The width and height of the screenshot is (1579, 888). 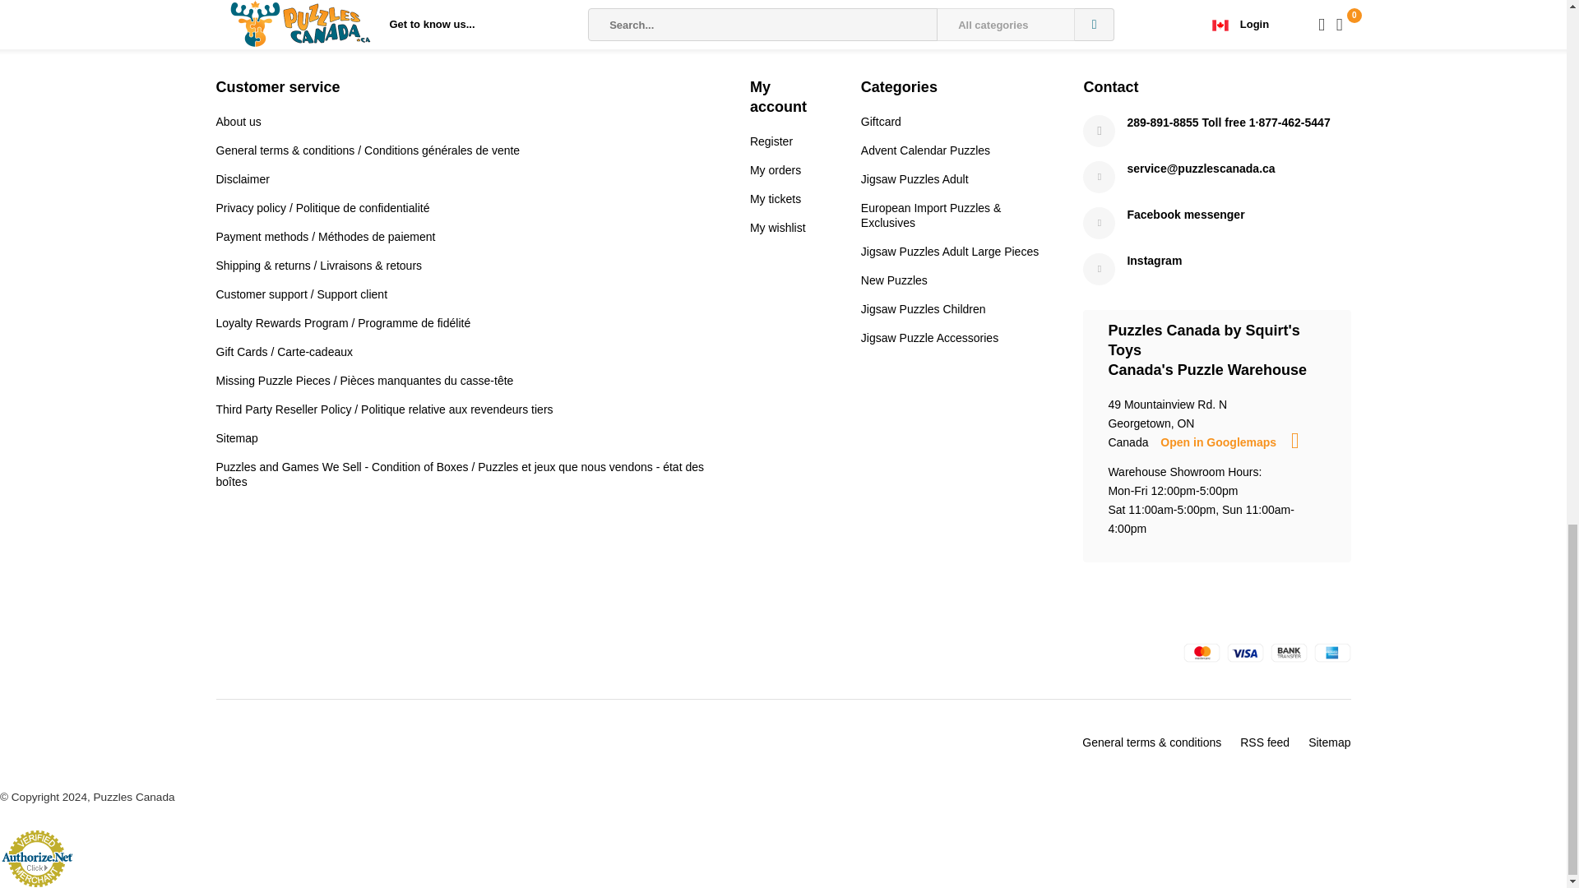 I want to click on Sitemap, so click(x=235, y=437).